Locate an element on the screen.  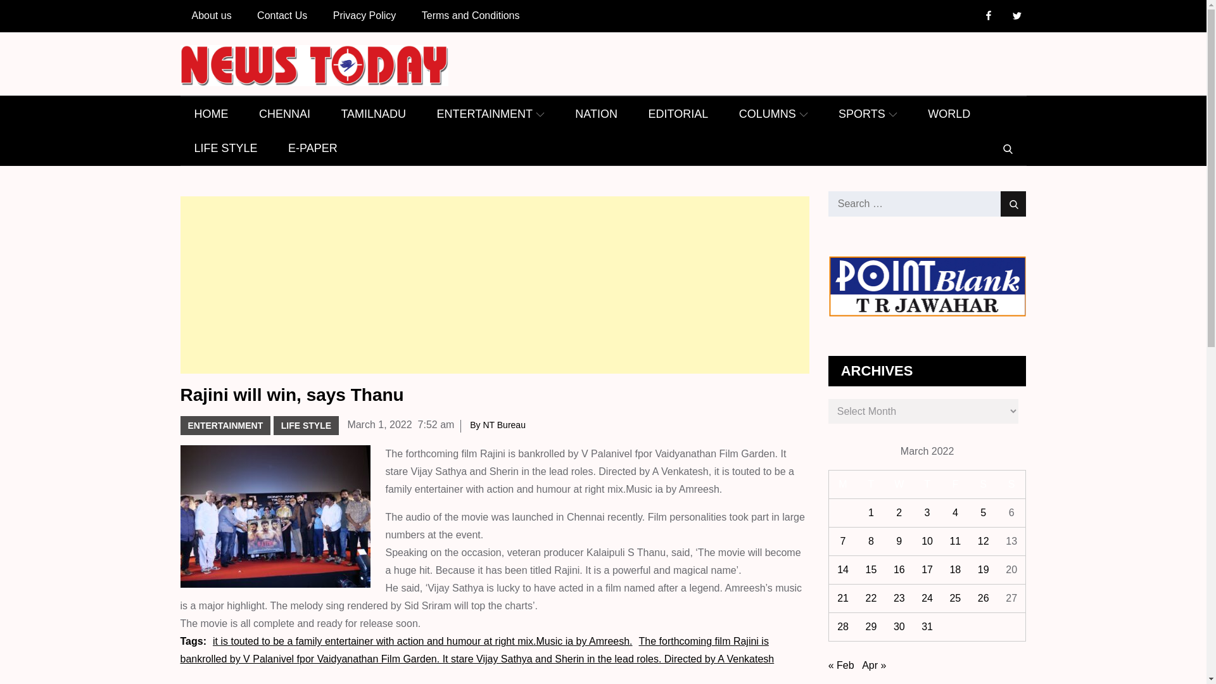
ENTERTAINMENT is located at coordinates (490, 114).